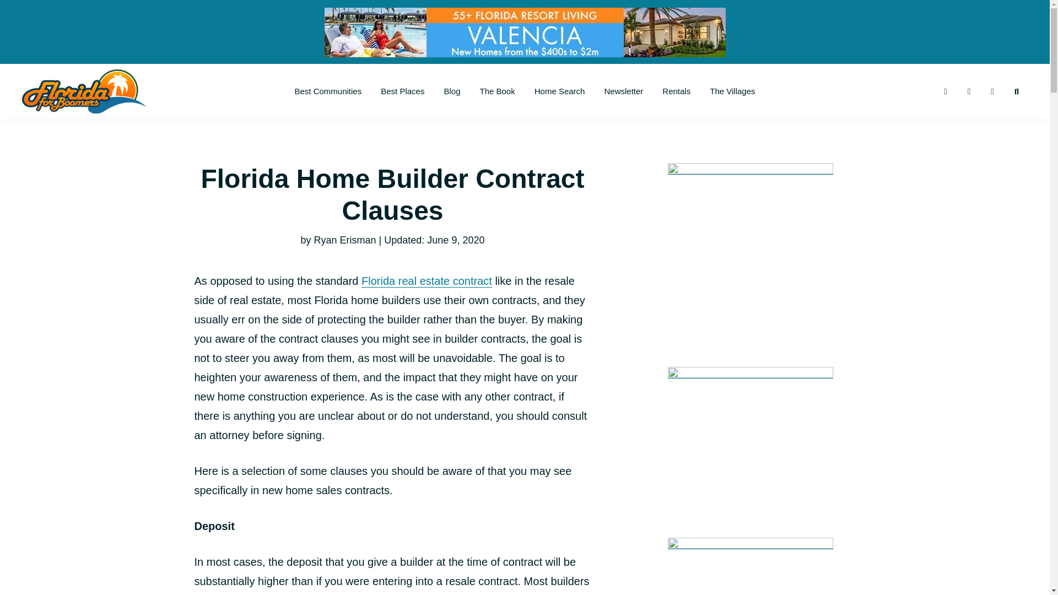 The height and width of the screenshot is (595, 1058). Describe the element at coordinates (452, 91) in the screenshot. I see `Blog` at that location.